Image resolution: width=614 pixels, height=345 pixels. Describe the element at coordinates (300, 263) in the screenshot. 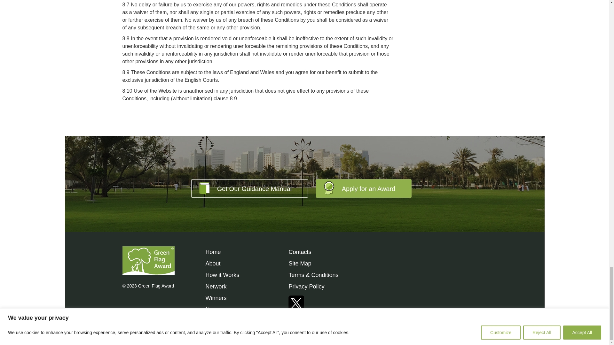

I see `Site Map` at that location.